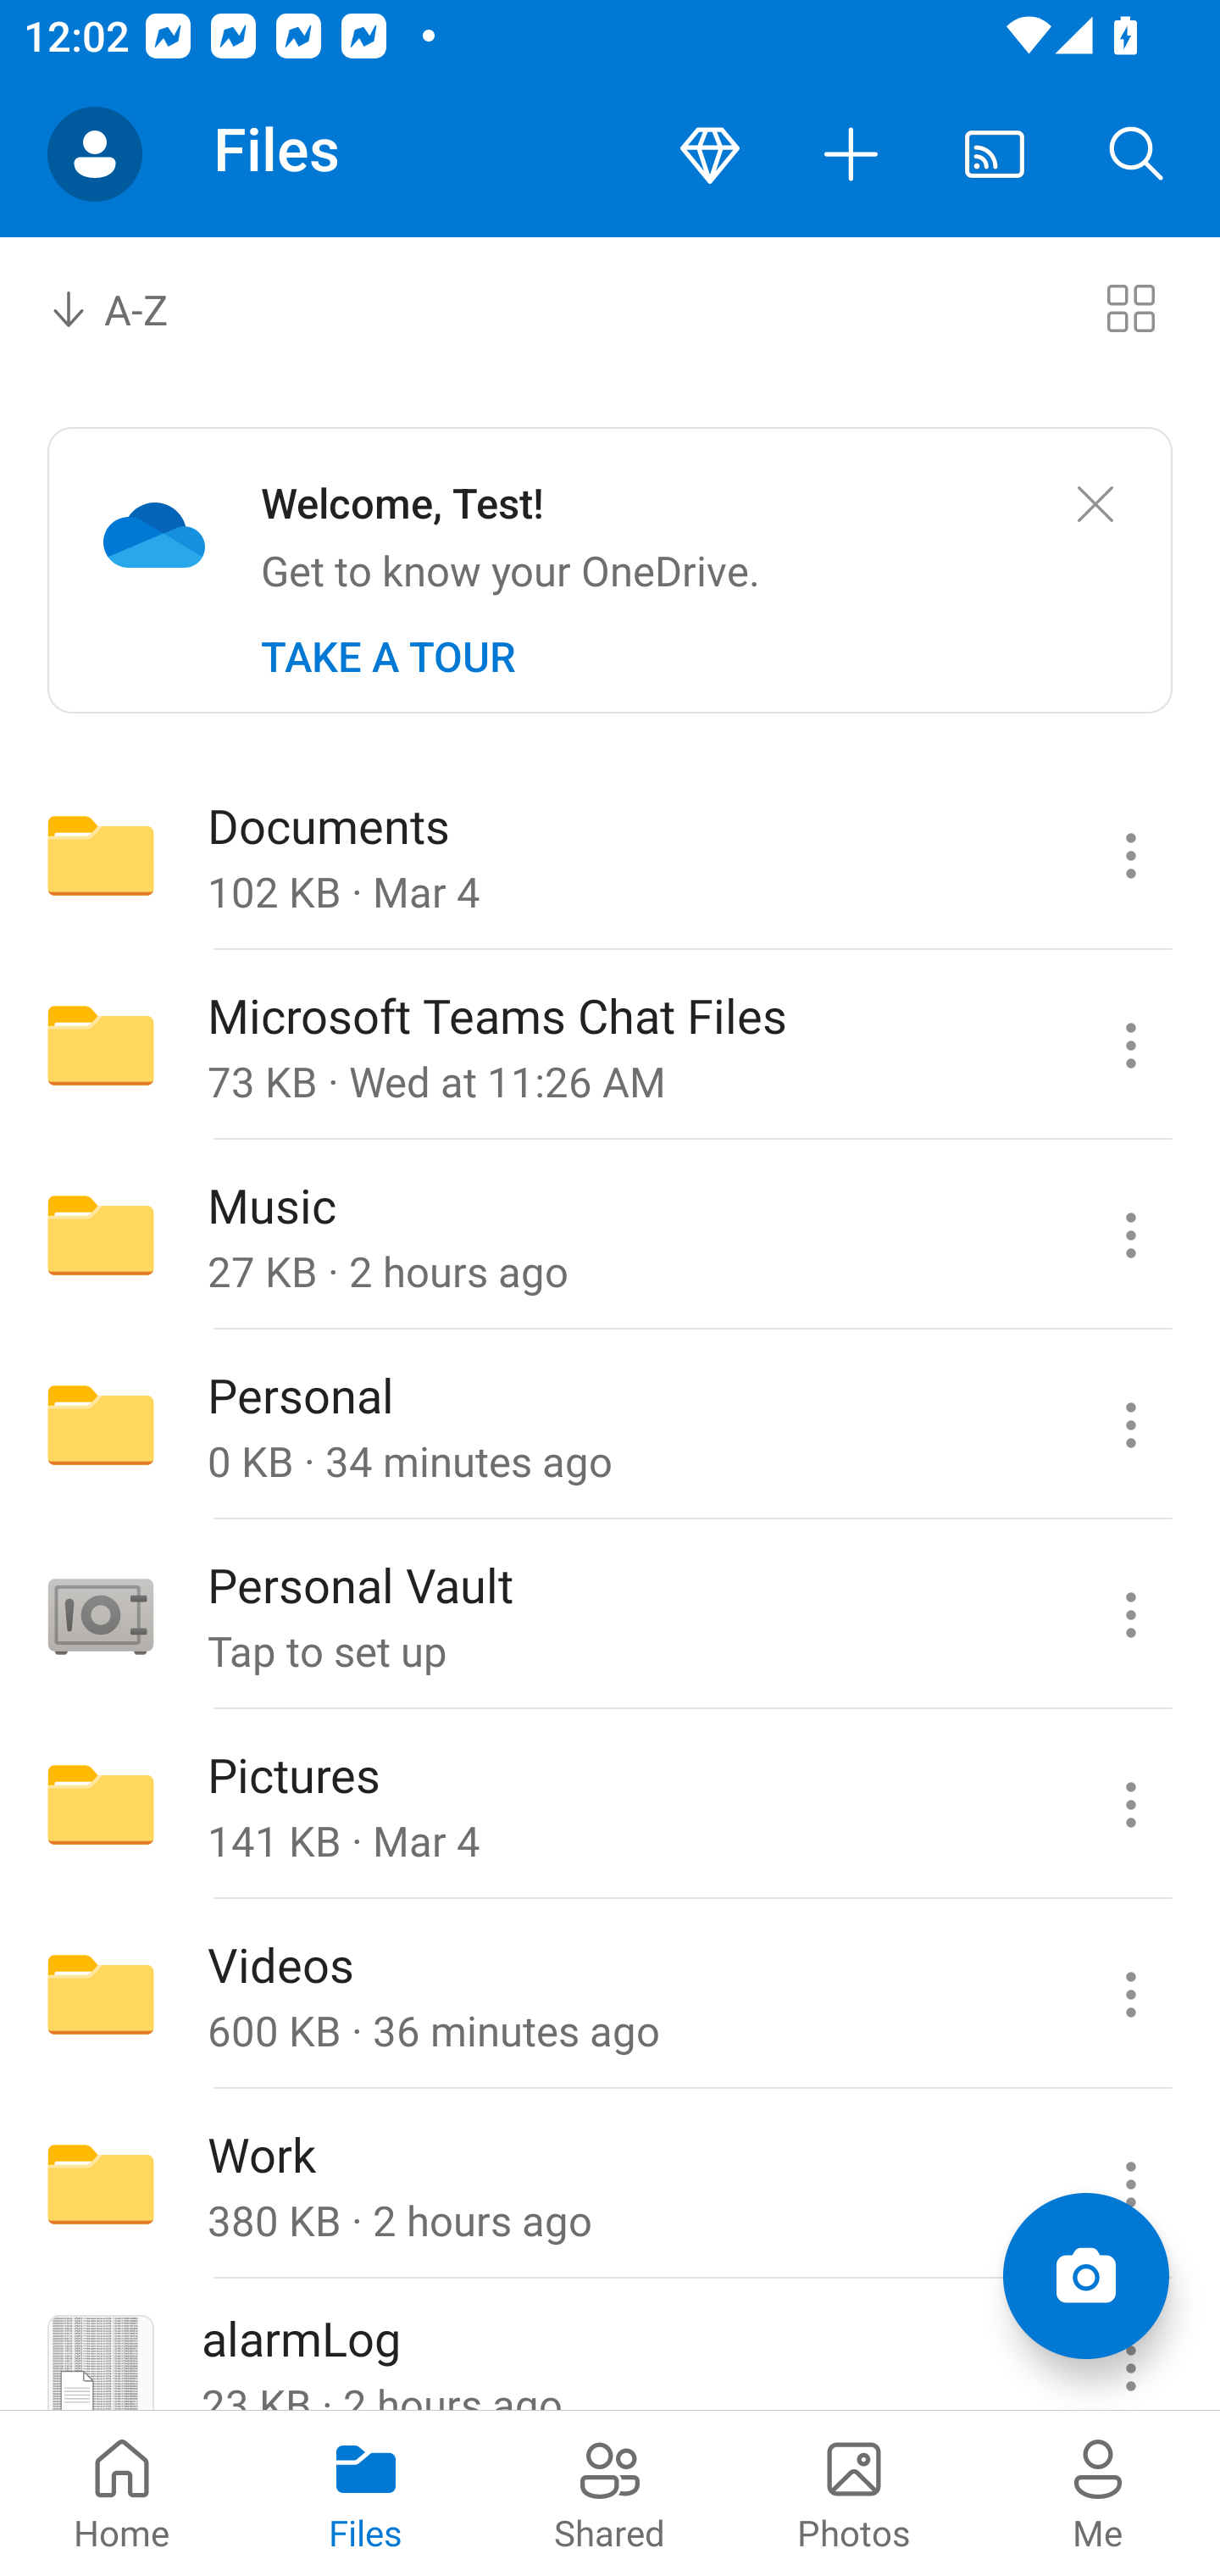 This screenshot has width=1220, height=2576. What do you see at coordinates (1130, 1995) in the screenshot?
I see `Videos commands` at bounding box center [1130, 1995].